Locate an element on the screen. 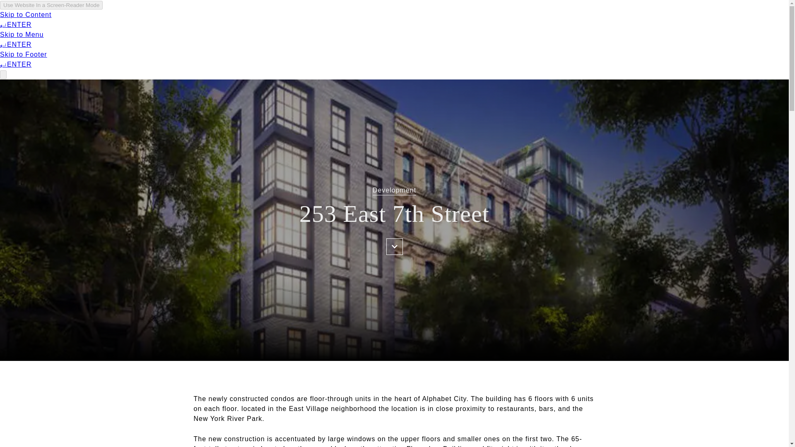 The width and height of the screenshot is (795, 447). Menu is located at coordinates (108, 19).